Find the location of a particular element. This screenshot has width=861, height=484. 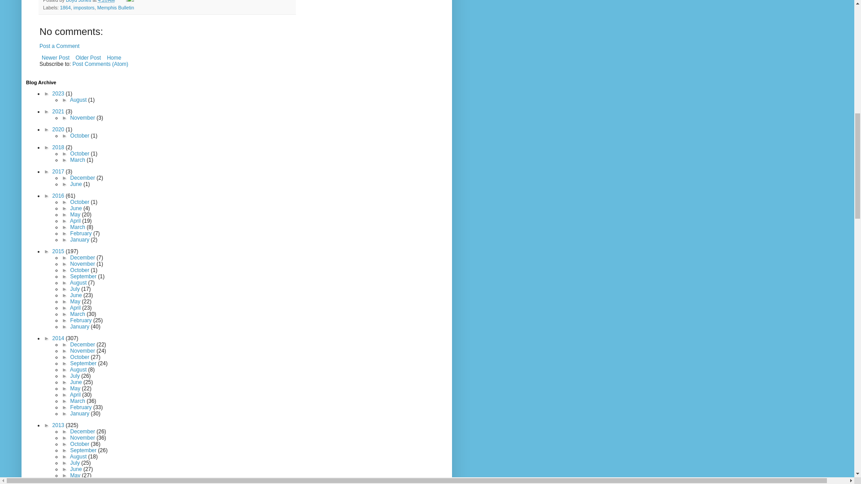

Newer Post is located at coordinates (56, 57).